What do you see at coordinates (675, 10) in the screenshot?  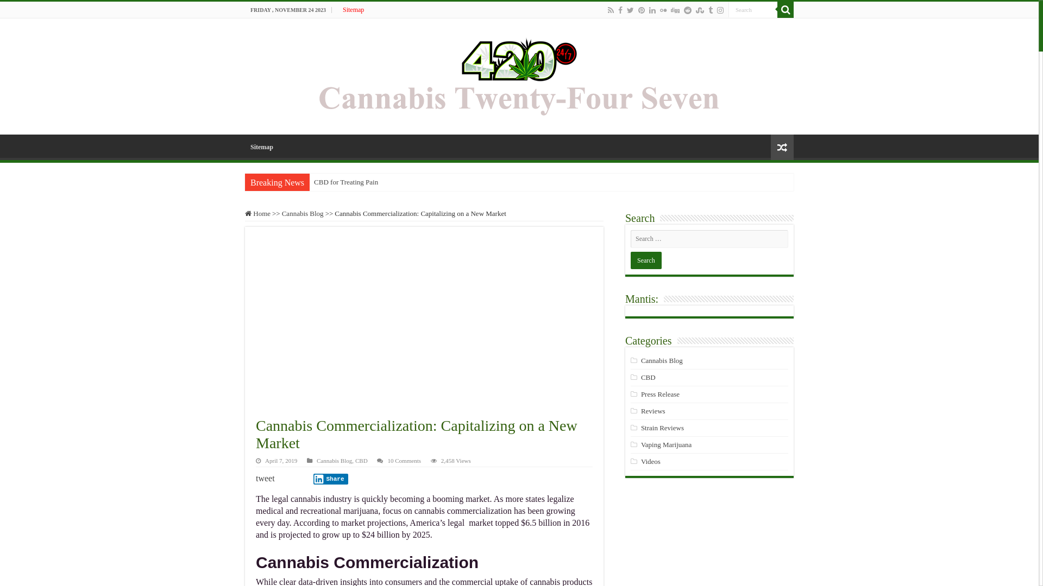 I see `Digg` at bounding box center [675, 10].